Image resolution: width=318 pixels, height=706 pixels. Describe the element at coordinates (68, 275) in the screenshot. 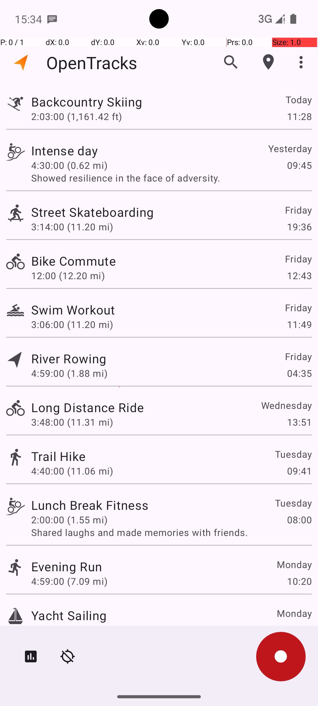

I see `12:00 (12.20 mi)` at that location.